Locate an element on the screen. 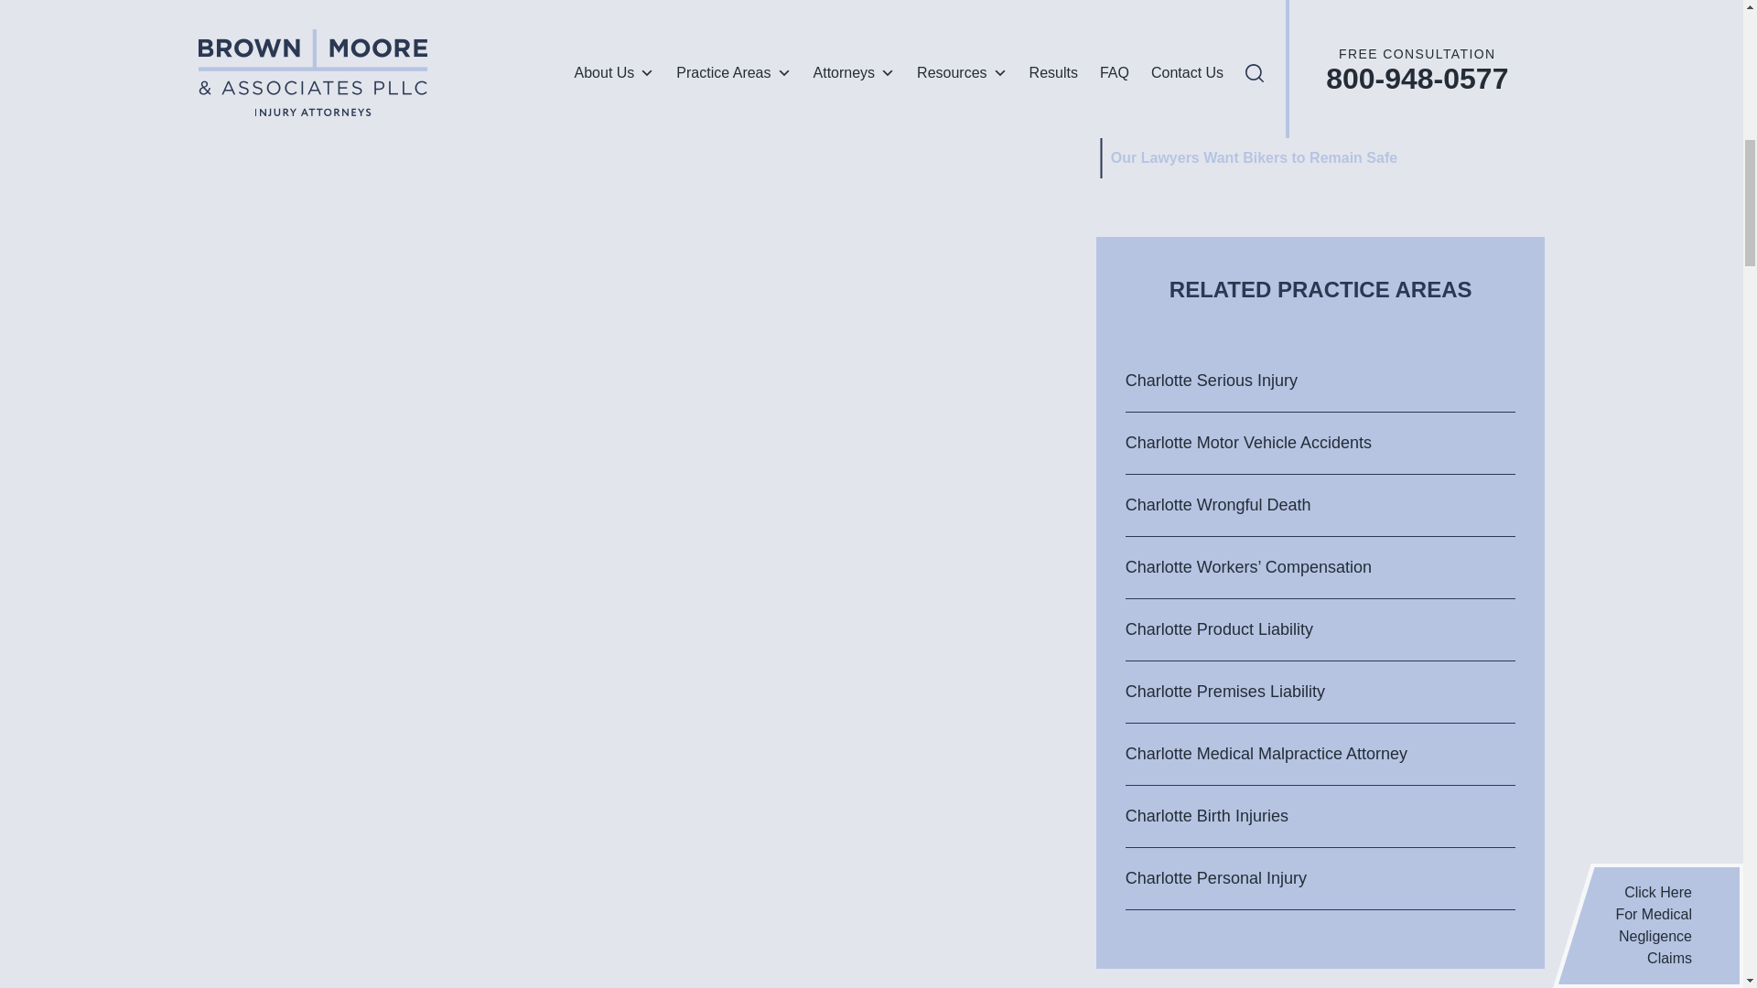 This screenshot has width=1757, height=988. Our Lawyers Want Bikers to Remain Safe is located at coordinates (1254, 158).